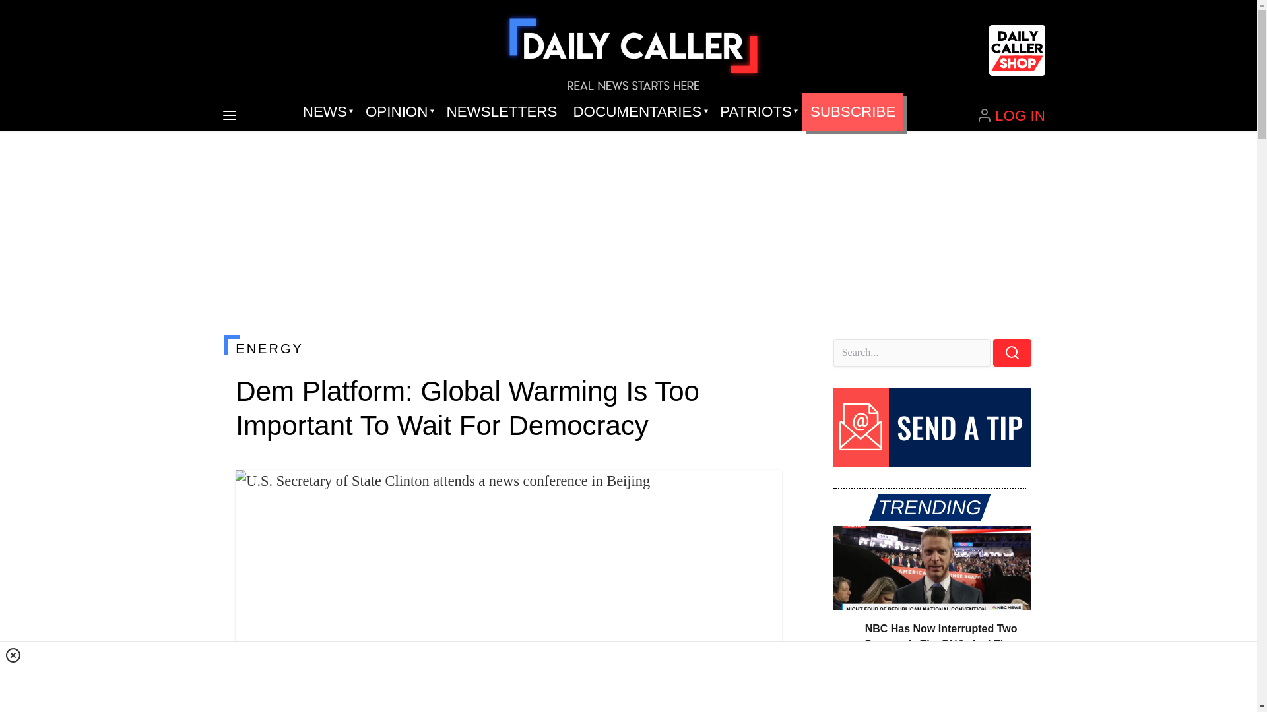  I want to click on SUBSCRIBE, so click(853, 112).